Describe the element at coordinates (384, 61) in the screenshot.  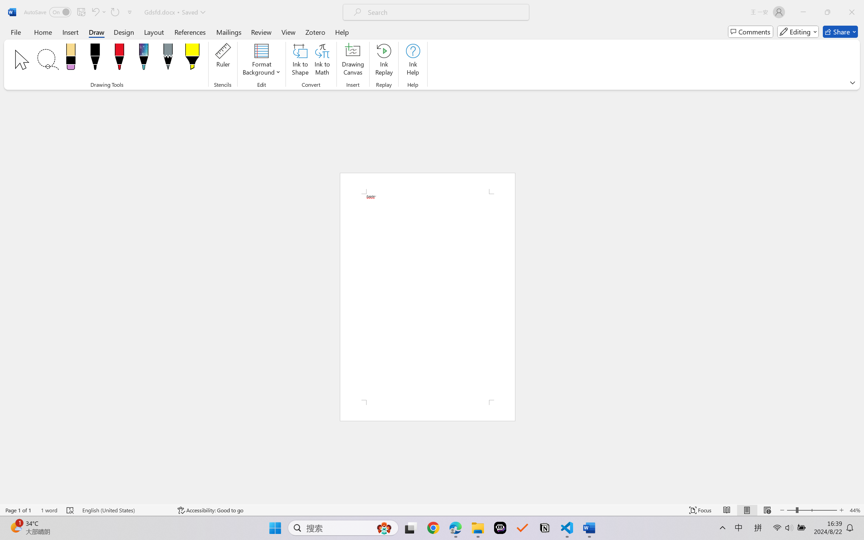
I see `Ink Replay` at that location.